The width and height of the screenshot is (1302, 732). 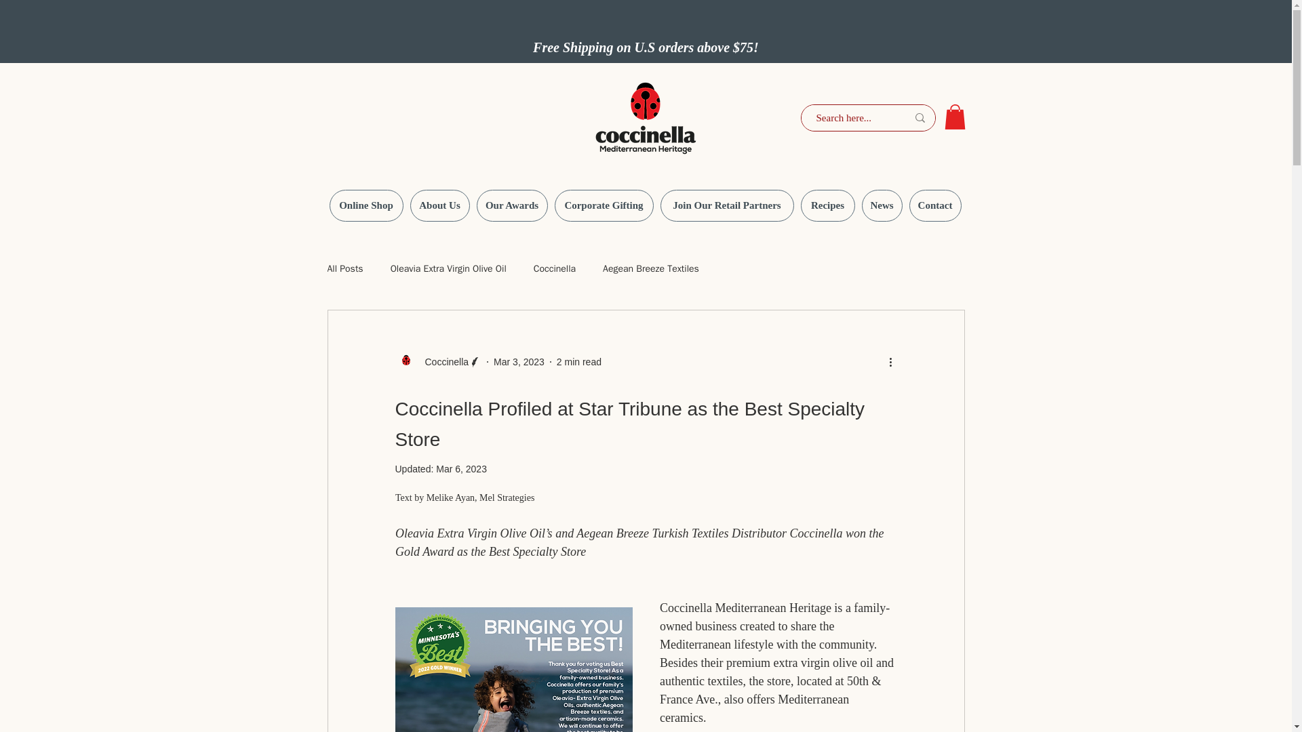 I want to click on Contact, so click(x=934, y=205).